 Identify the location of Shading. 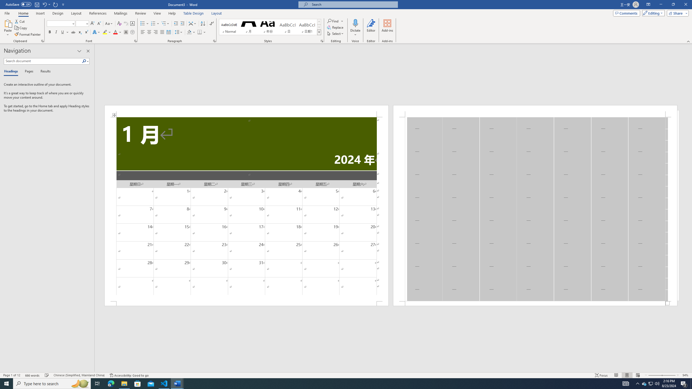
(191, 32).